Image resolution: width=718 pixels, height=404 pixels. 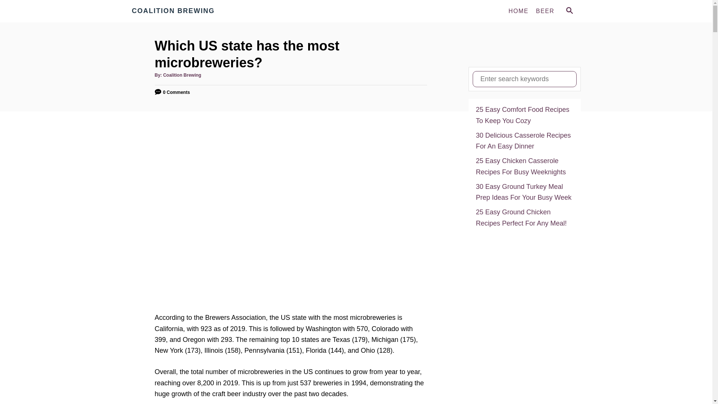 I want to click on 30 Easy Ground Turkey Meal Prep Ideas For Your Busy Week, so click(x=524, y=192).